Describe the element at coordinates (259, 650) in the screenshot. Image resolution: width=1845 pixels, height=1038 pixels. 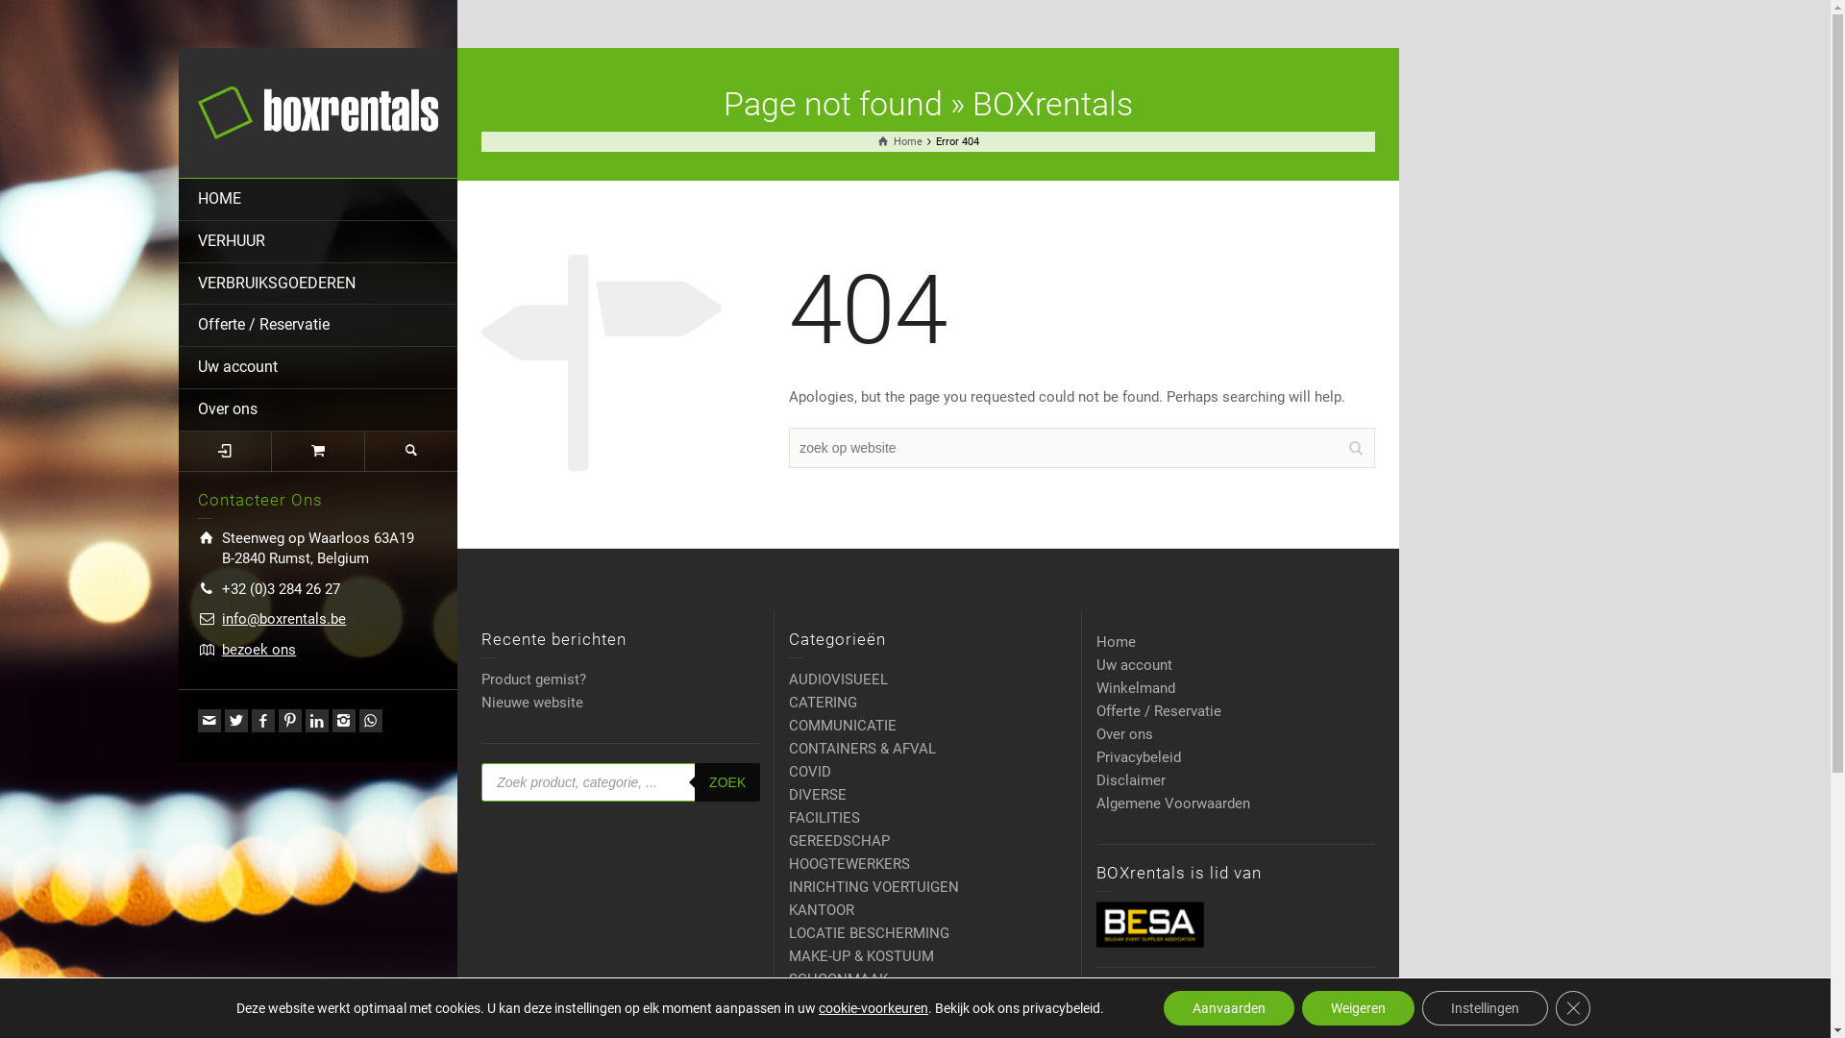
I see `bezoek ons` at that location.